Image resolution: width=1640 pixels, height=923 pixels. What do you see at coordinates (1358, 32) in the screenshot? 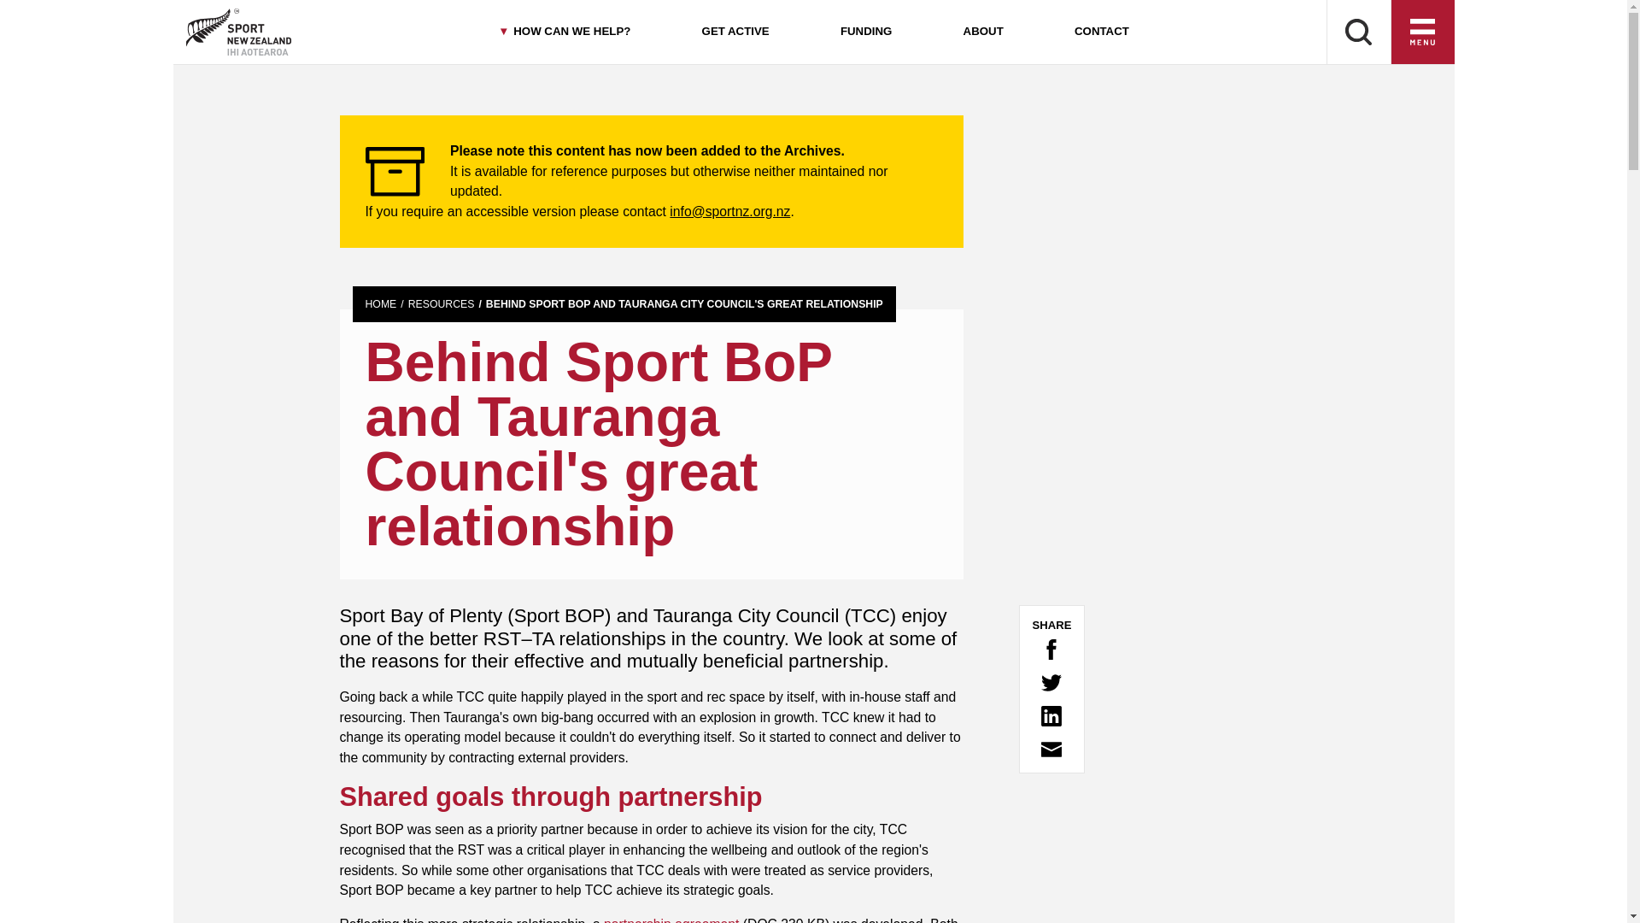
I see `Search` at bounding box center [1358, 32].